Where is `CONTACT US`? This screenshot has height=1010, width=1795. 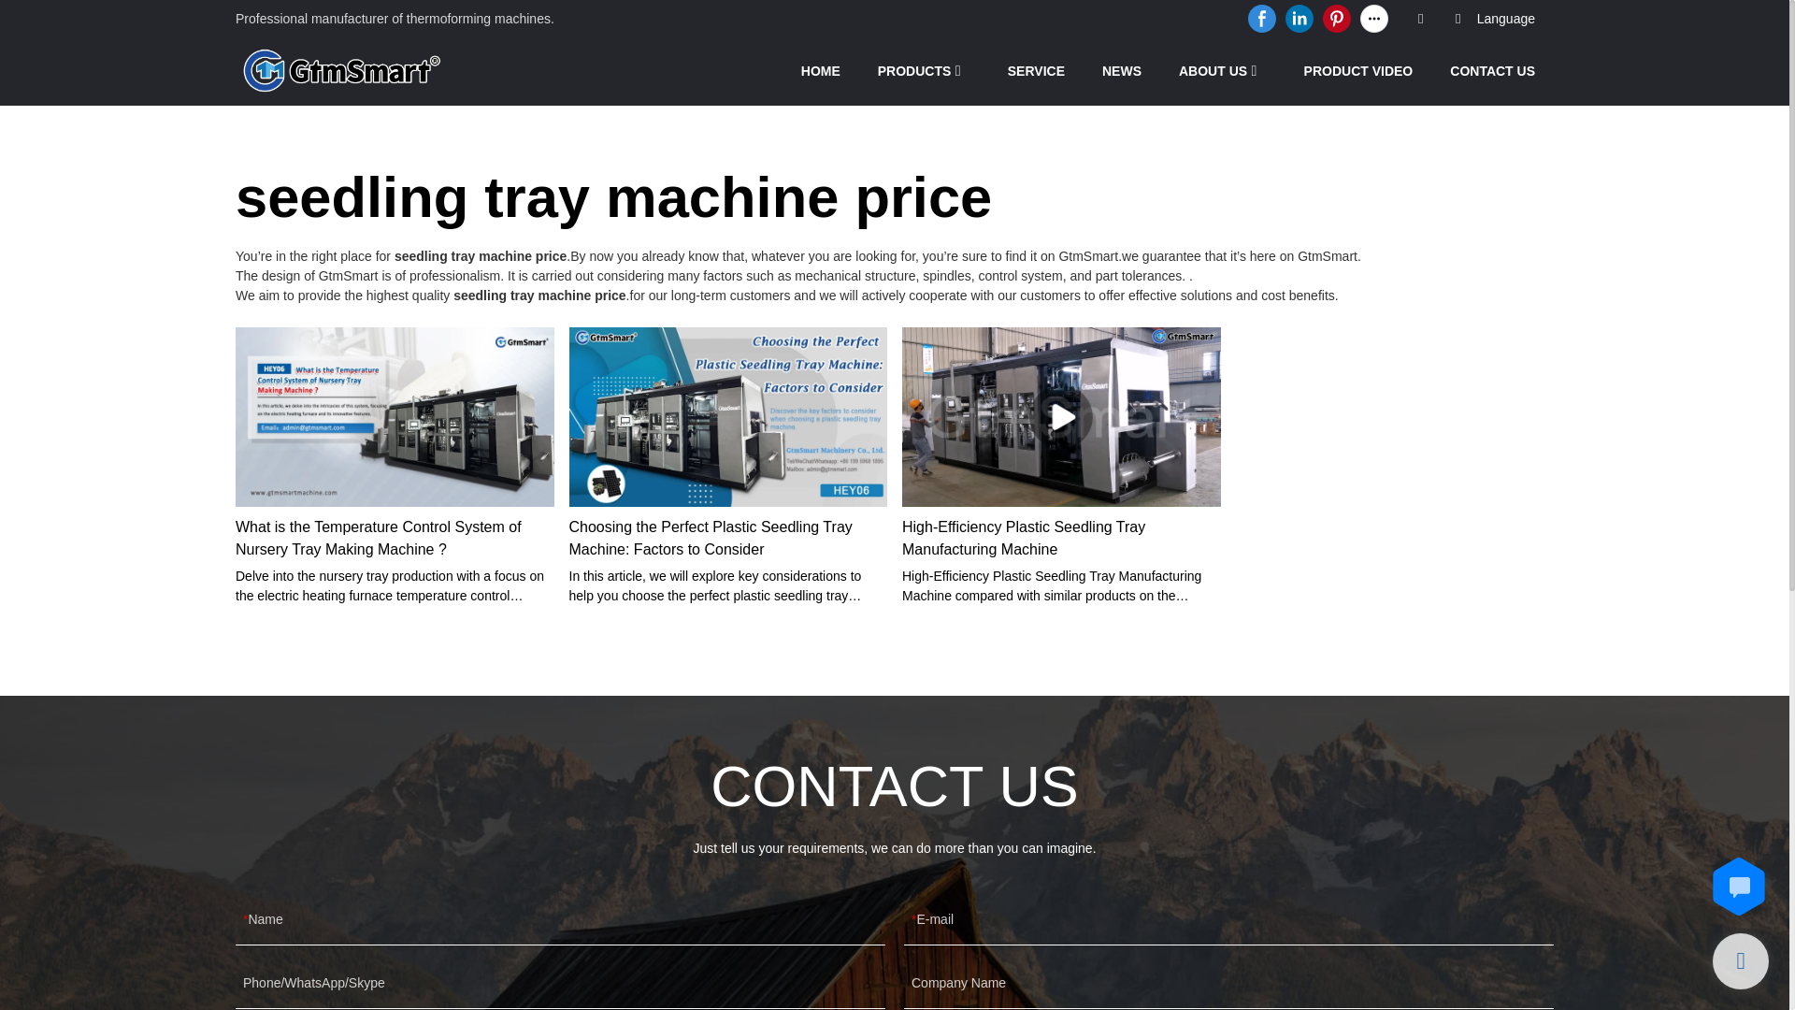 CONTACT US is located at coordinates (1492, 70).